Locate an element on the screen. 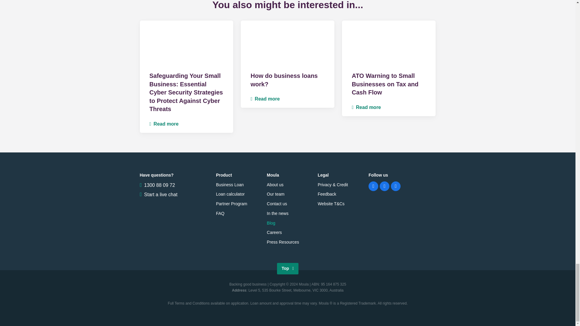  LinkedIn is located at coordinates (384, 186).